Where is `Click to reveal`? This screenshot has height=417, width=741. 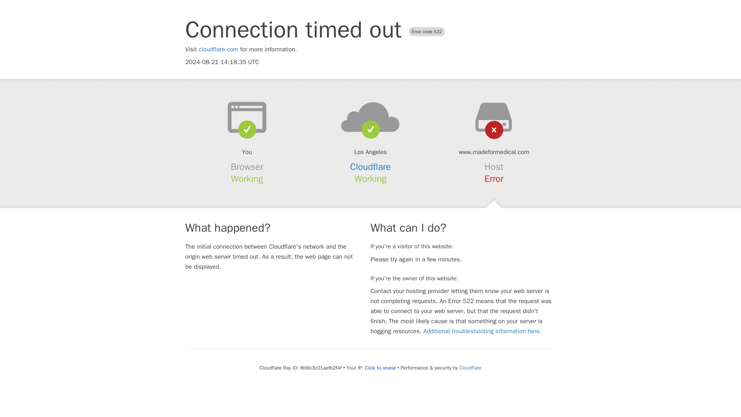 Click to reveal is located at coordinates (381, 368).